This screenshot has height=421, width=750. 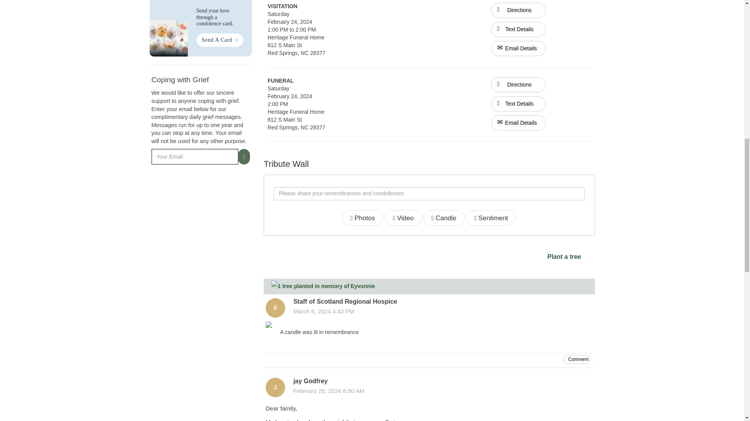 What do you see at coordinates (518, 10) in the screenshot?
I see `Directions` at bounding box center [518, 10].